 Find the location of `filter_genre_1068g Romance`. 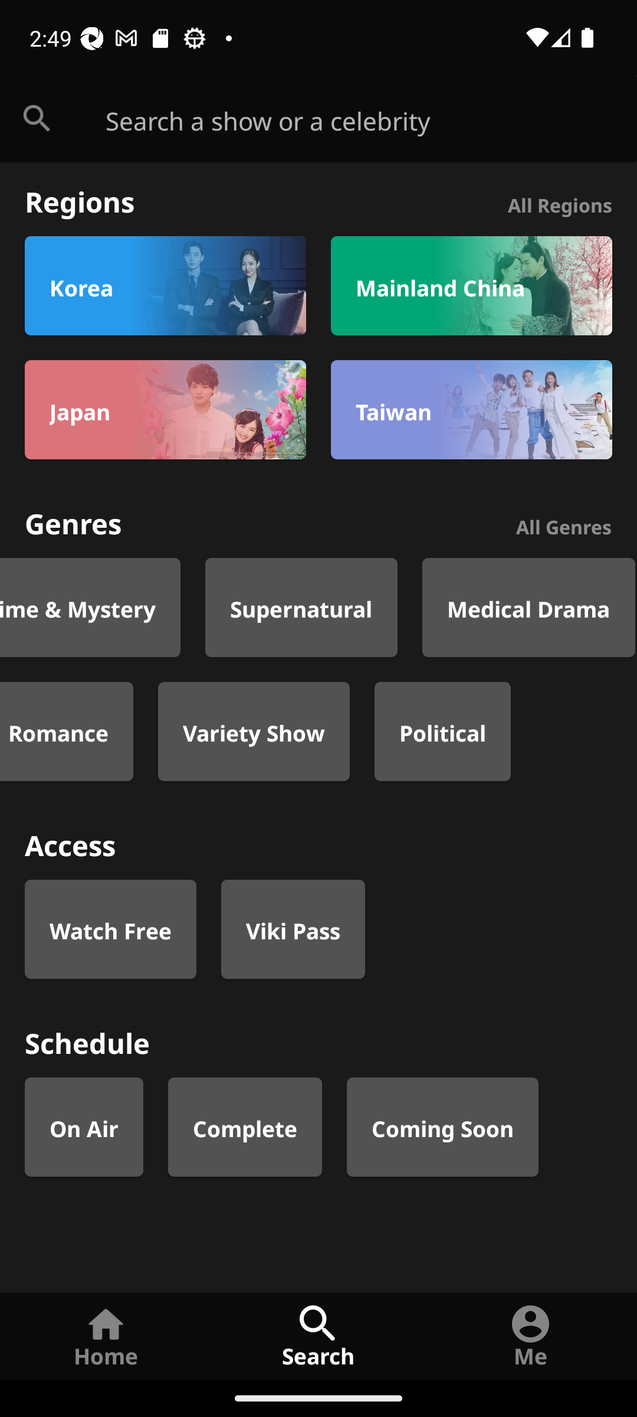

filter_genre_1068g Romance is located at coordinates (66, 731).